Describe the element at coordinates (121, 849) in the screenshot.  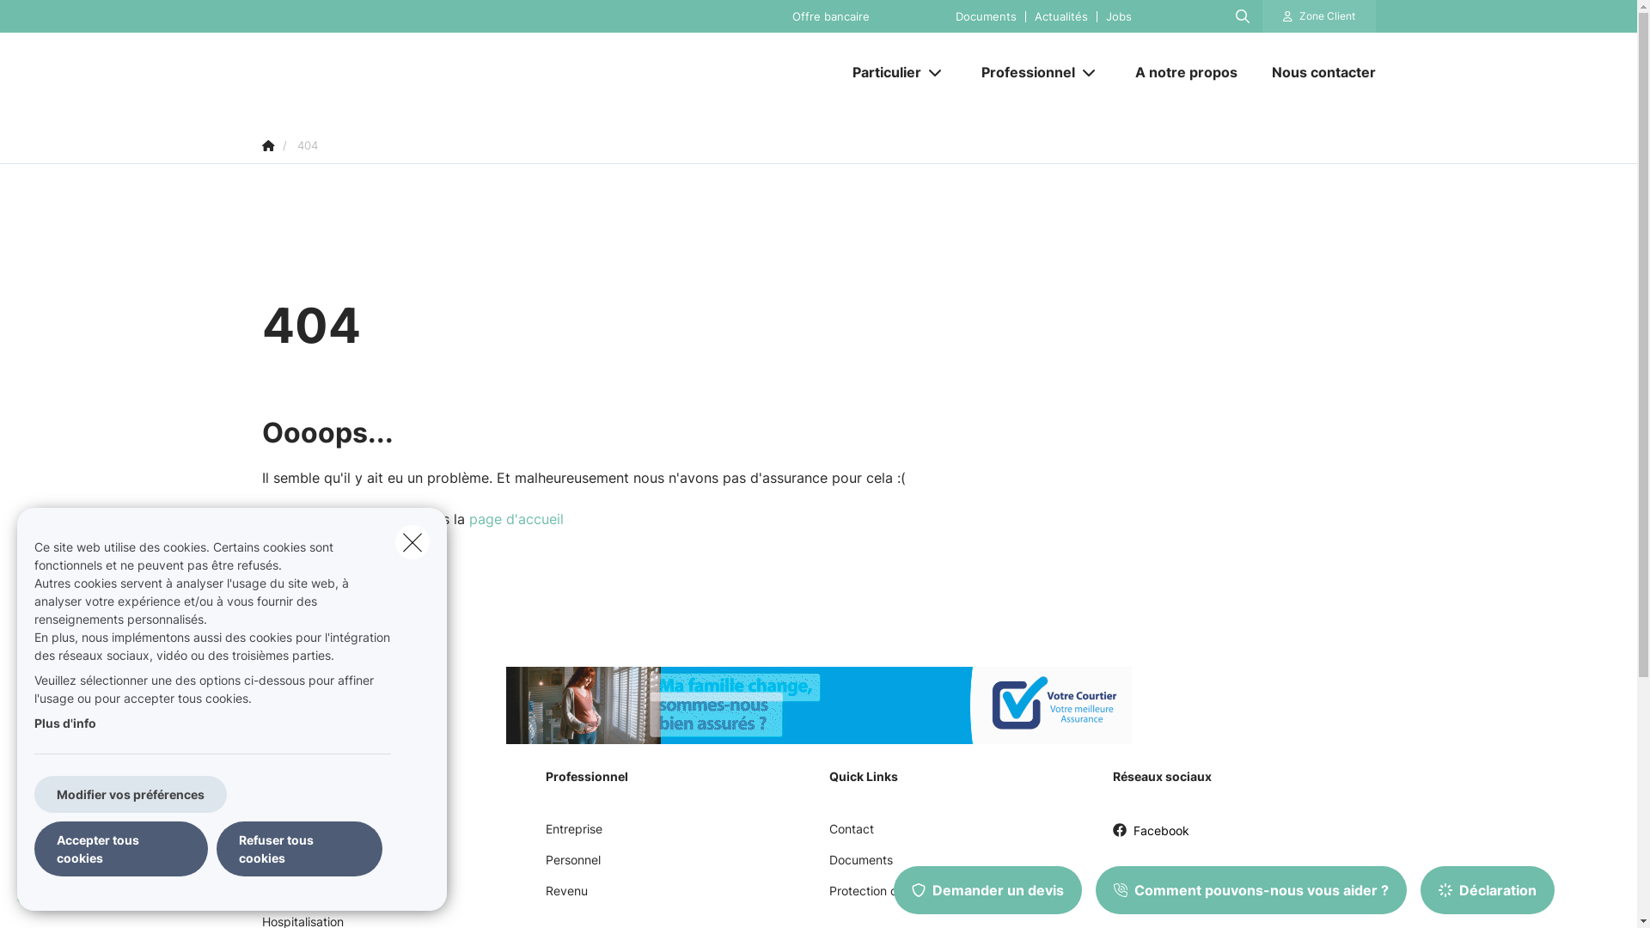
I see `Accepter tous cookies` at that location.